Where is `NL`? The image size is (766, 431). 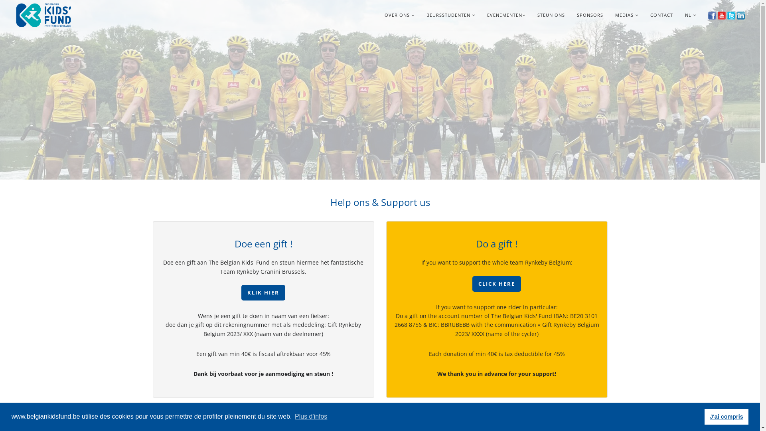 NL is located at coordinates (688, 15).